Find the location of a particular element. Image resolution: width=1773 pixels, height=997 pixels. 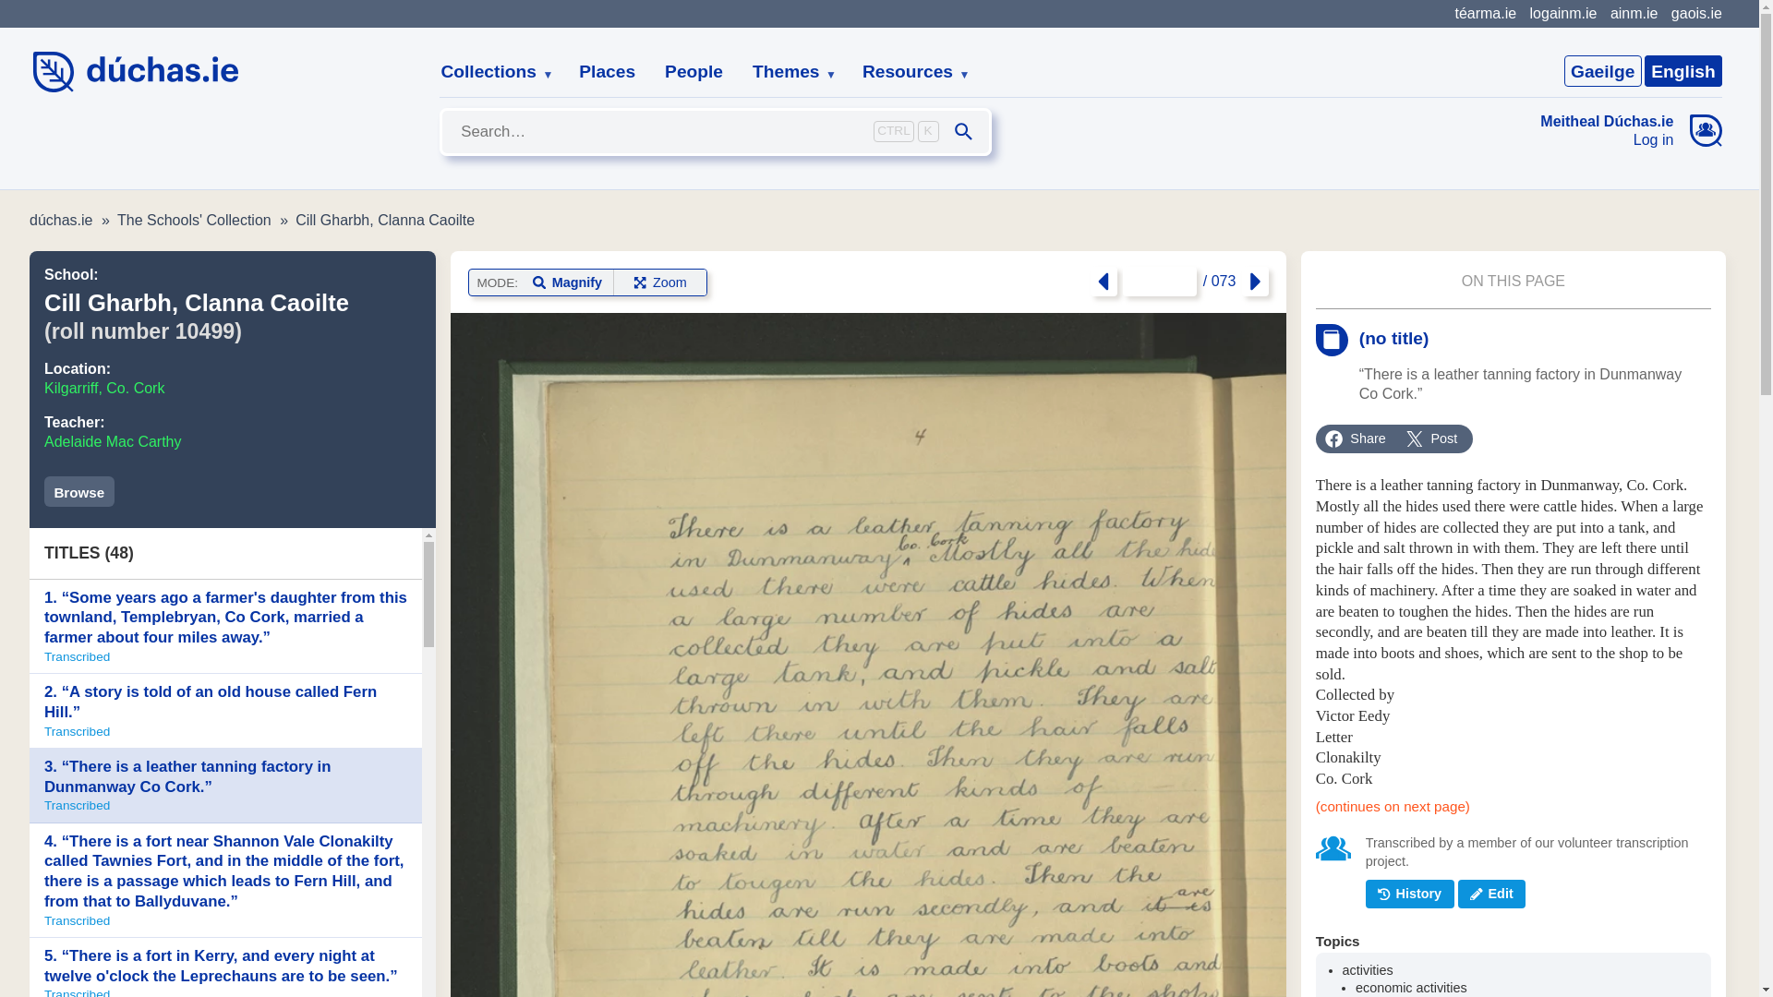

Adelaide Mac Carthy is located at coordinates (113, 441).